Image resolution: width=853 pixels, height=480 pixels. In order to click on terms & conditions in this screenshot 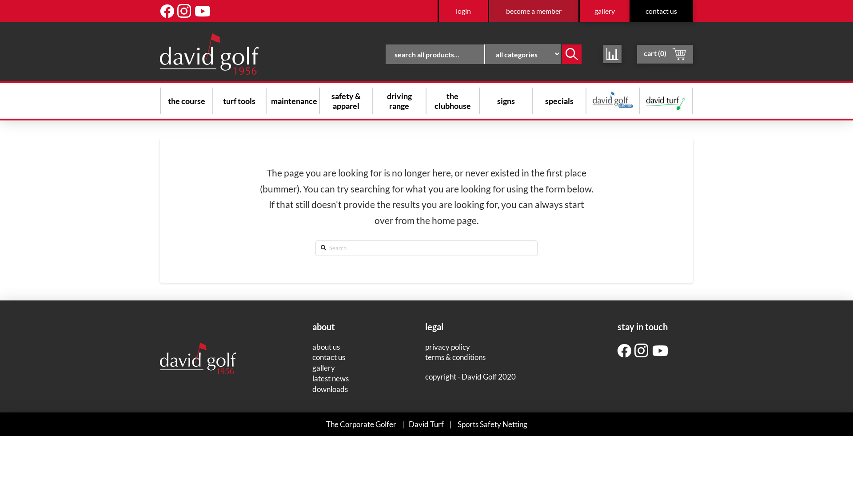, I will do `click(455, 357)`.